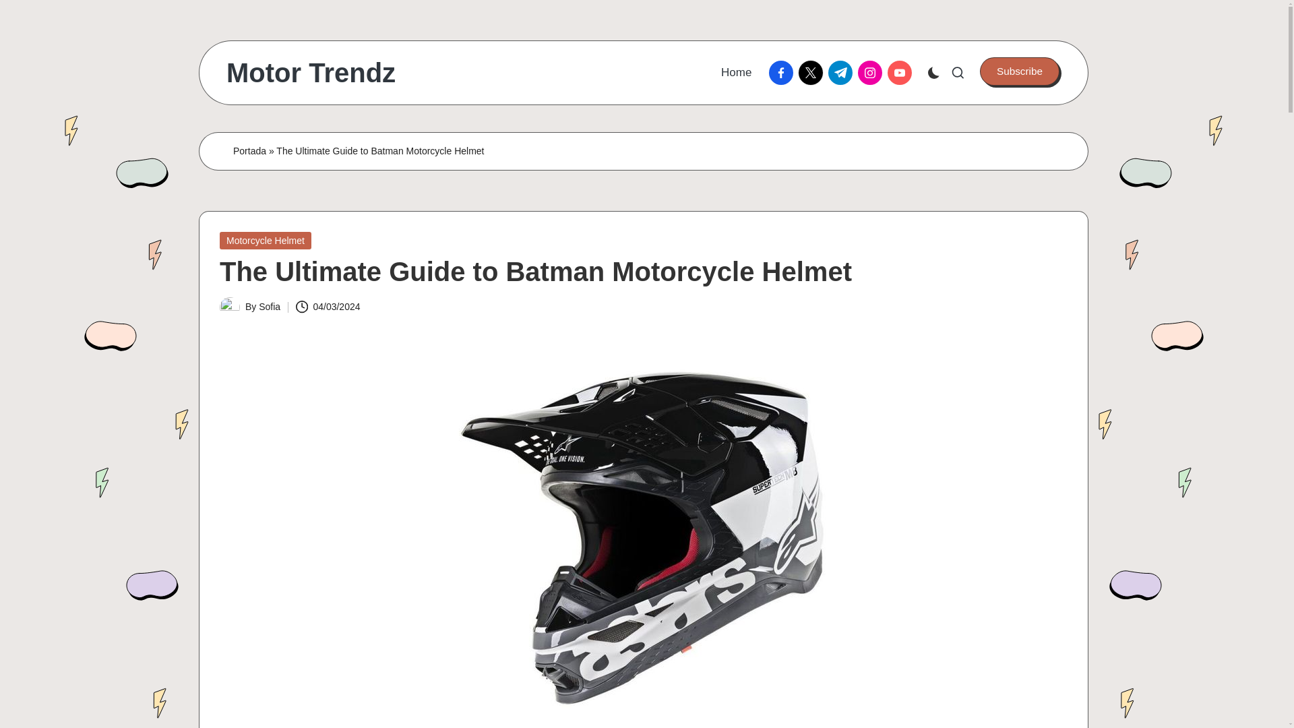  Describe the element at coordinates (813, 73) in the screenshot. I see `twitter.com` at that location.